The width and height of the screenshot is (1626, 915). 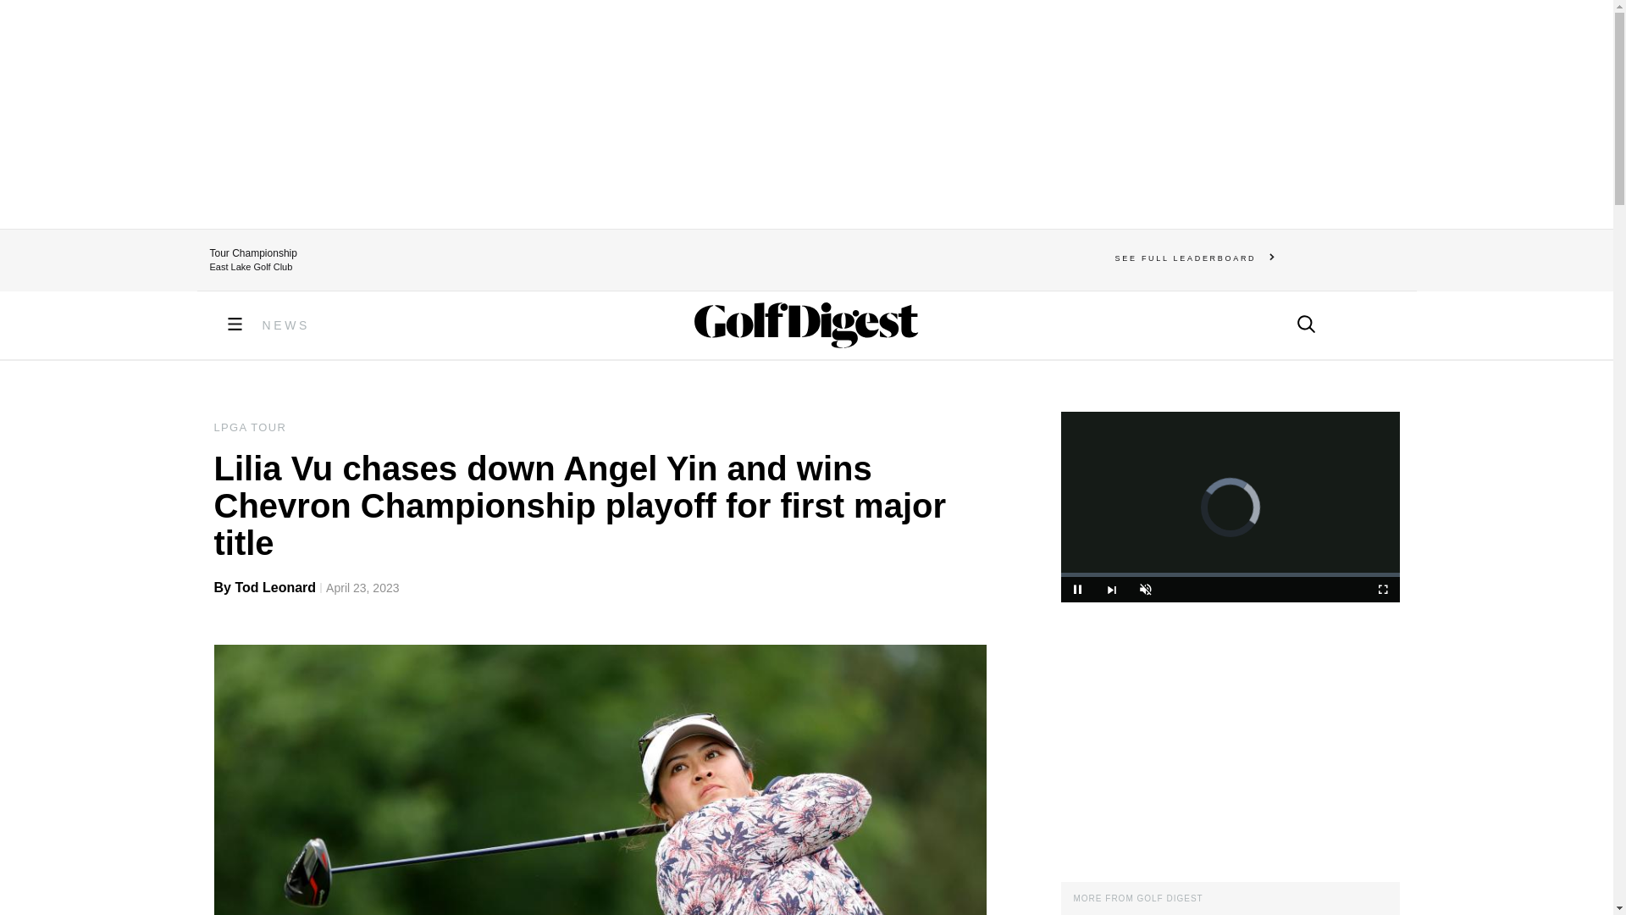 What do you see at coordinates (1077, 590) in the screenshot?
I see `Pause` at bounding box center [1077, 590].